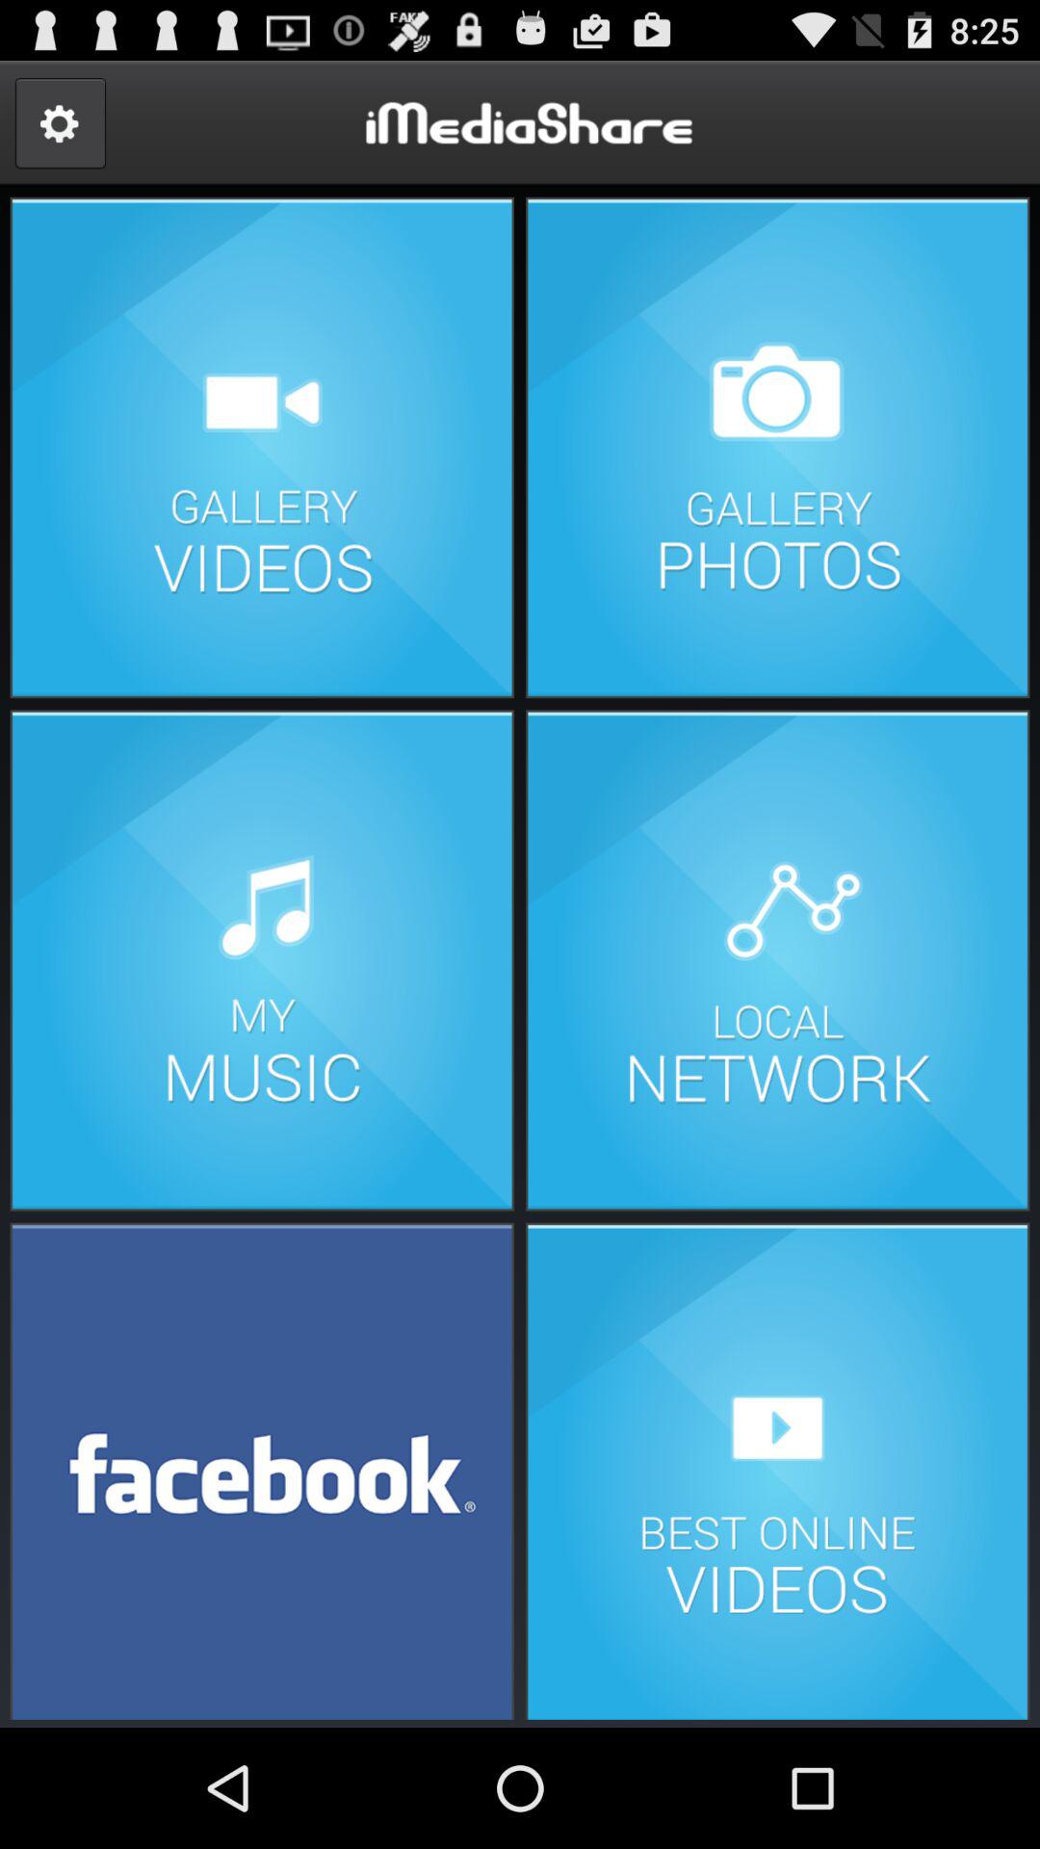 This screenshot has height=1849, width=1040. What do you see at coordinates (262, 1470) in the screenshot?
I see `go to facebook` at bounding box center [262, 1470].